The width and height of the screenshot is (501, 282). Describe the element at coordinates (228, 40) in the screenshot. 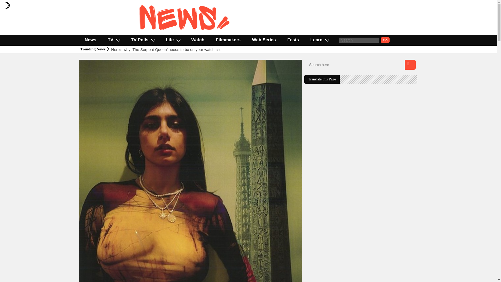

I see `Filmmakers` at that location.